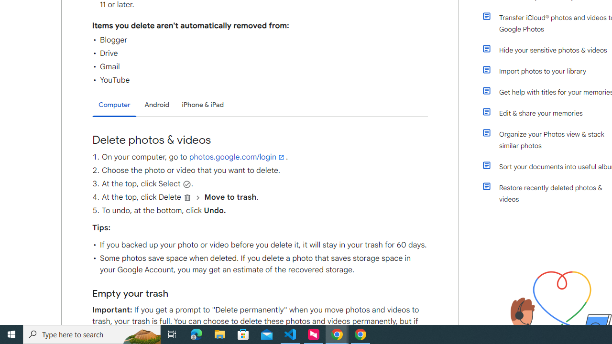  I want to click on Android, so click(157, 105).